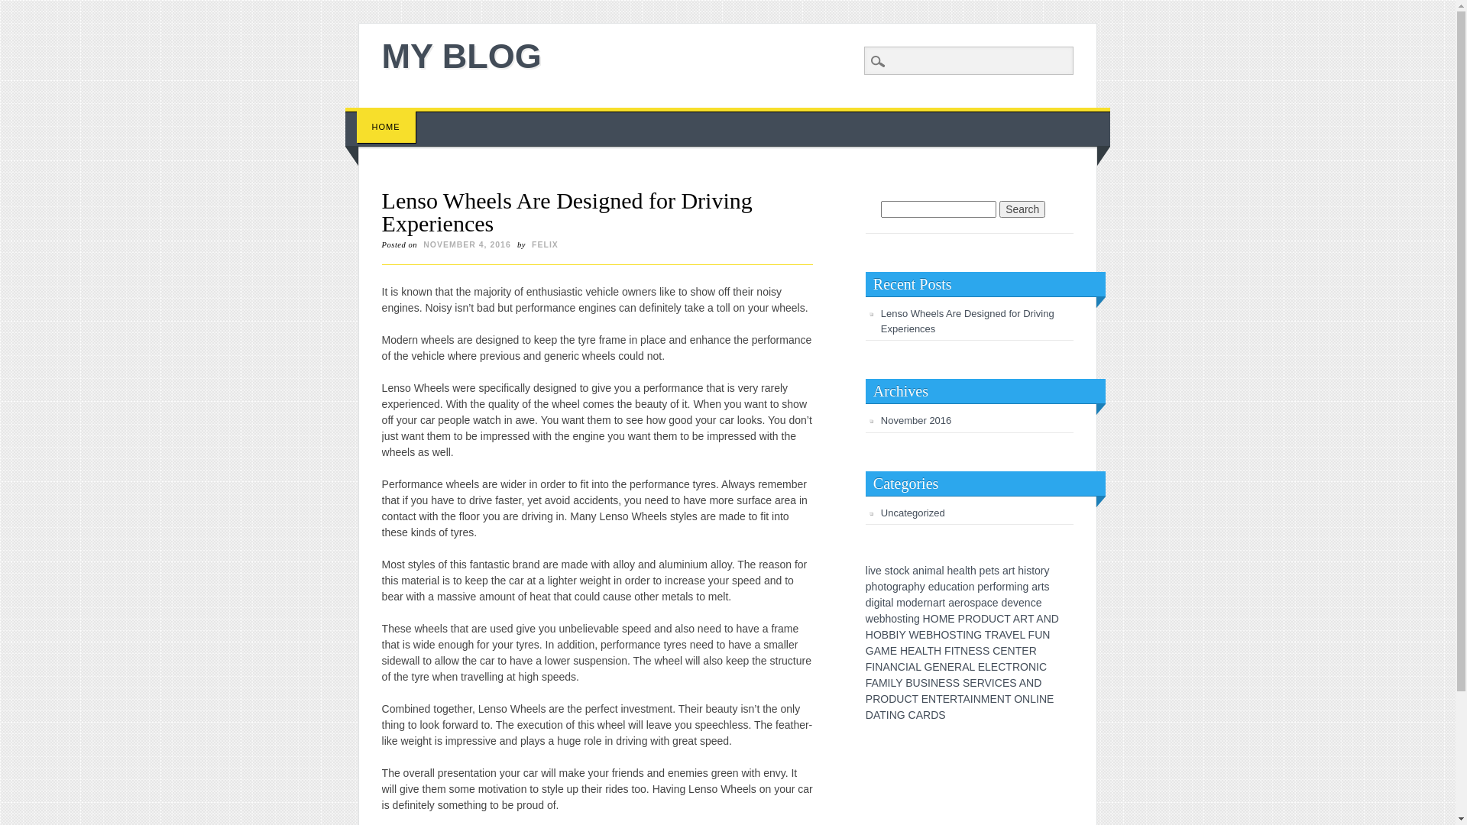  I want to click on i, so click(1025, 571).